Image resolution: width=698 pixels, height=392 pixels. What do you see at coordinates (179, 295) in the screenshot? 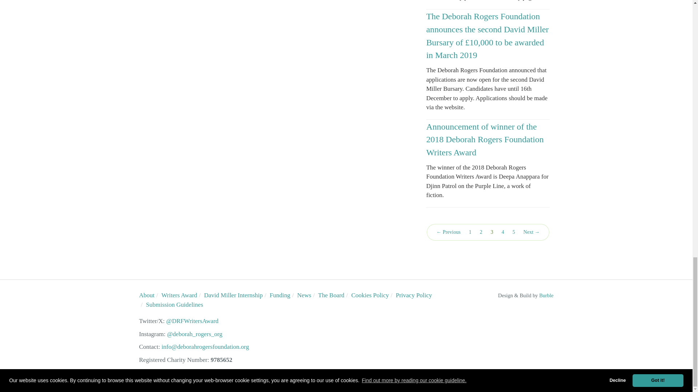
I see `Writers Award` at bounding box center [179, 295].